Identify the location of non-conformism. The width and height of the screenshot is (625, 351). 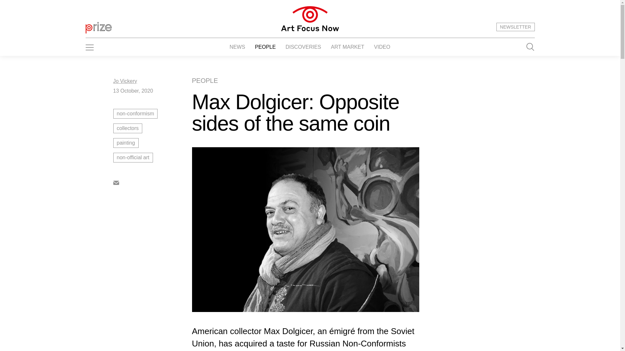
(152, 114).